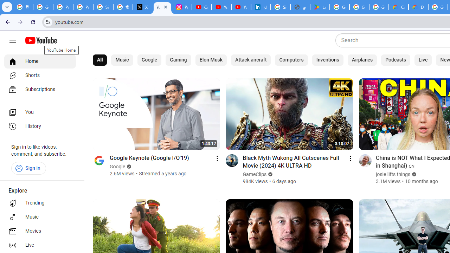 The image size is (450, 253). What do you see at coordinates (423, 60) in the screenshot?
I see `Live` at bounding box center [423, 60].